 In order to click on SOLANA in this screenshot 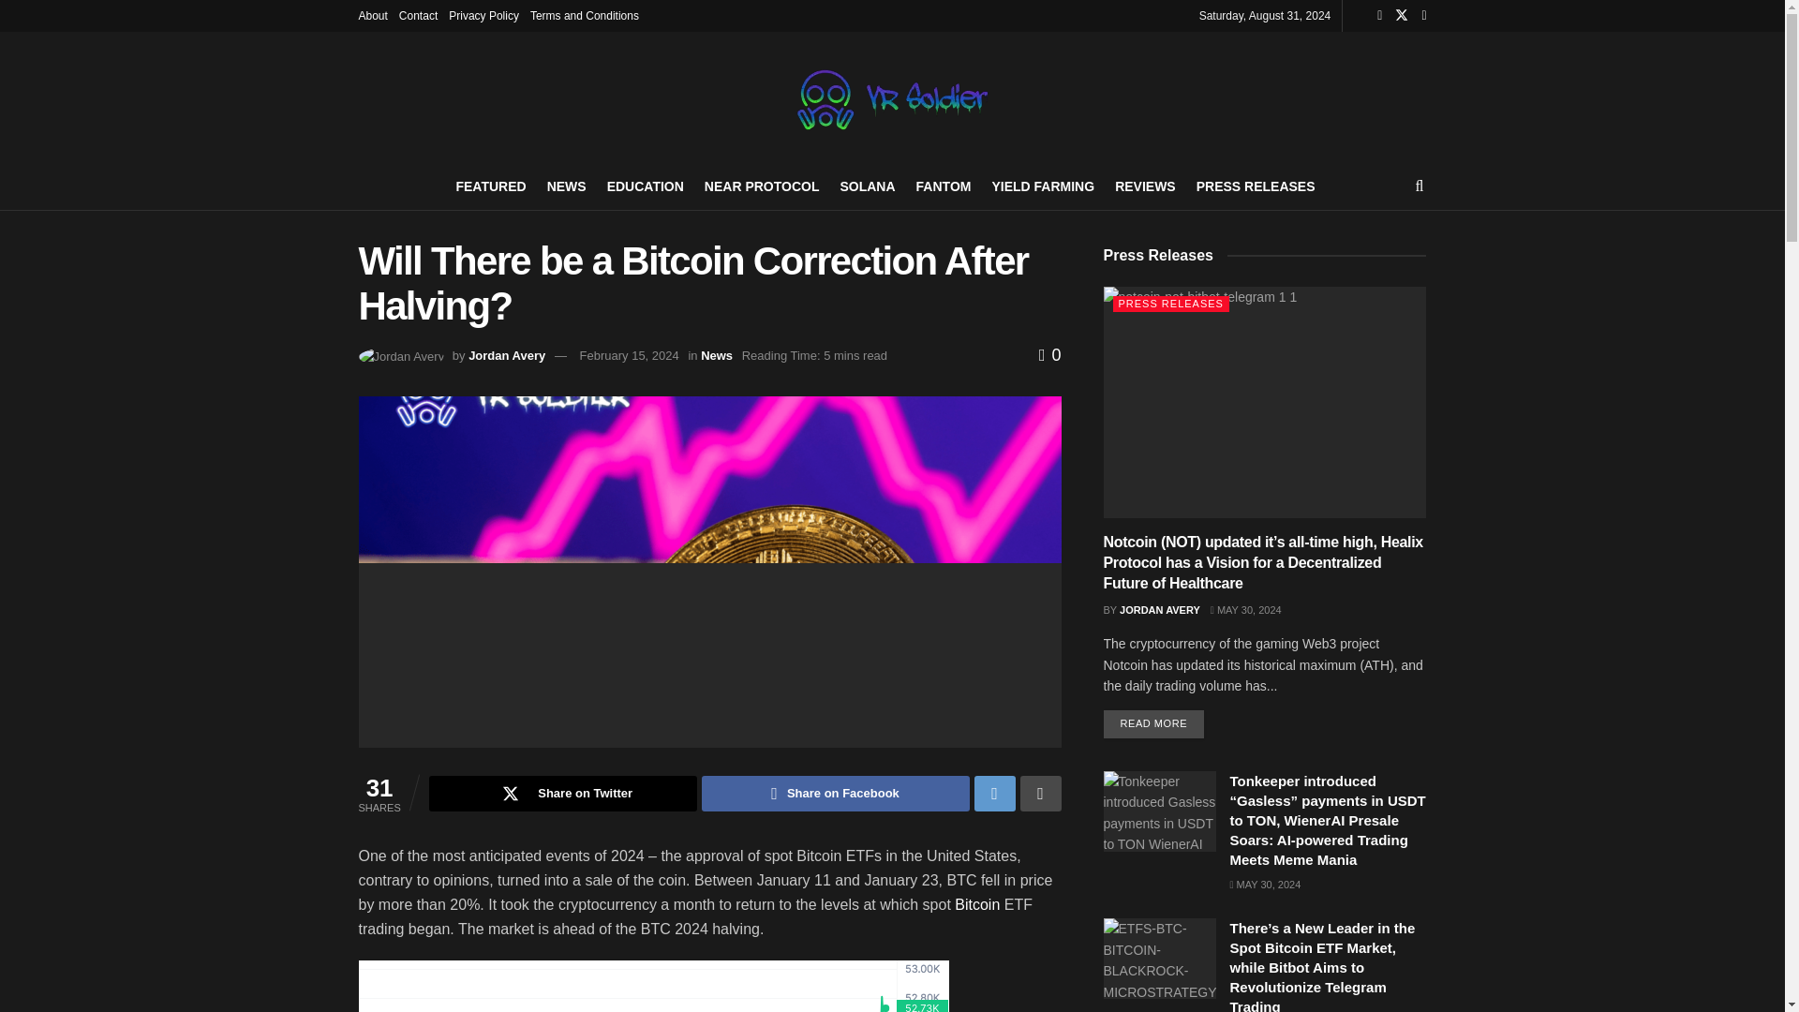, I will do `click(867, 186)`.